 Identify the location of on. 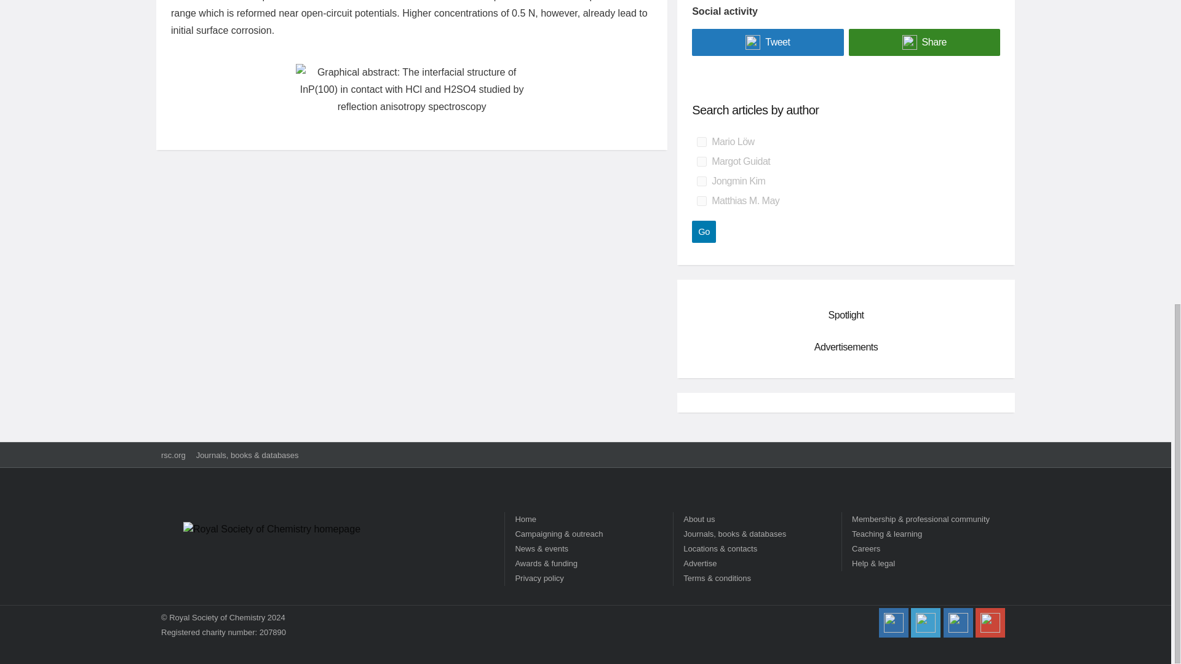
(701, 161).